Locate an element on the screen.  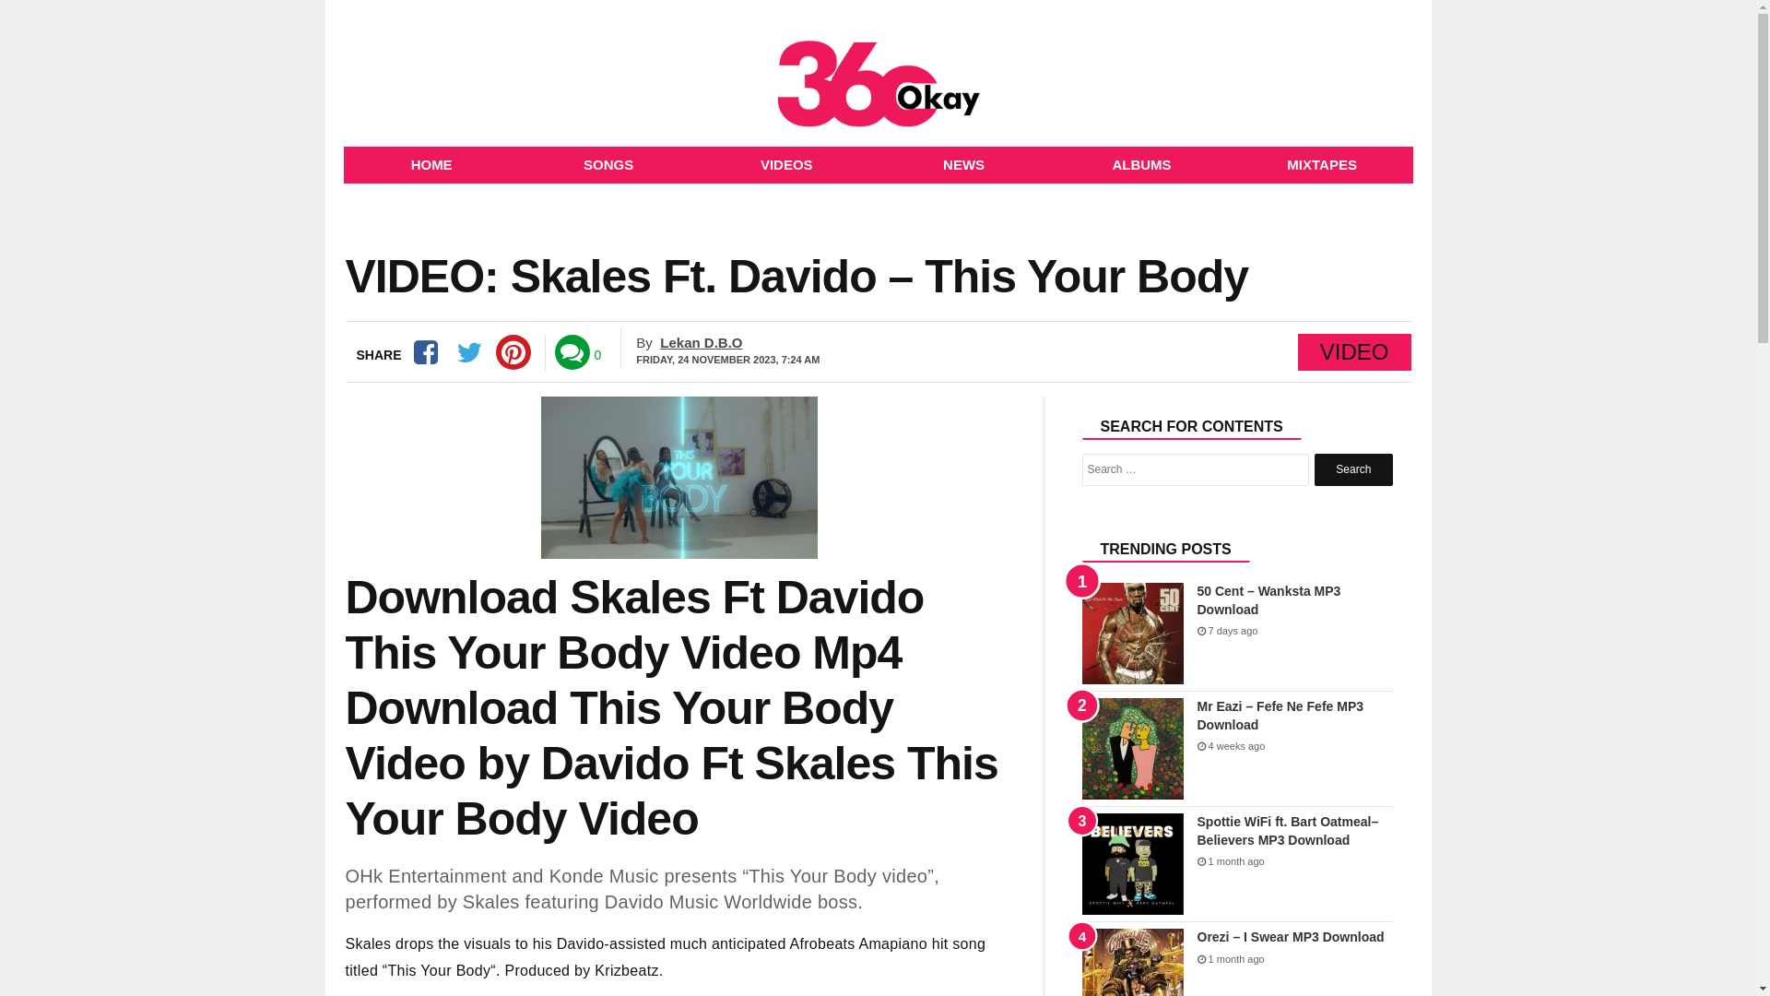
NEWS is located at coordinates (964, 165).